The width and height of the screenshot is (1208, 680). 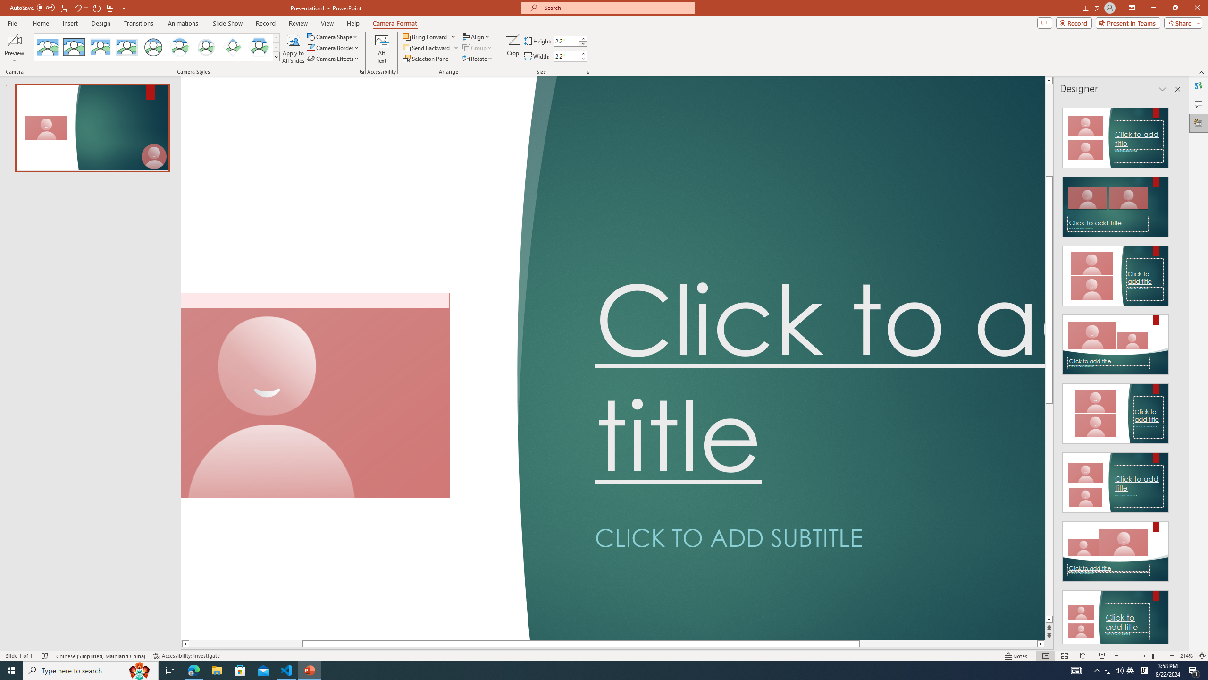 What do you see at coordinates (362, 358) in the screenshot?
I see `Decorative Locked` at bounding box center [362, 358].